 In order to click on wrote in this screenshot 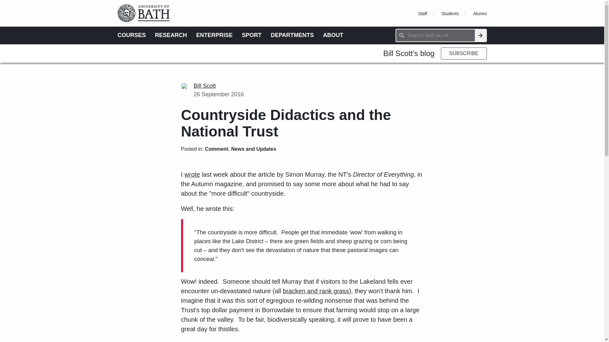, I will do `click(192, 174)`.